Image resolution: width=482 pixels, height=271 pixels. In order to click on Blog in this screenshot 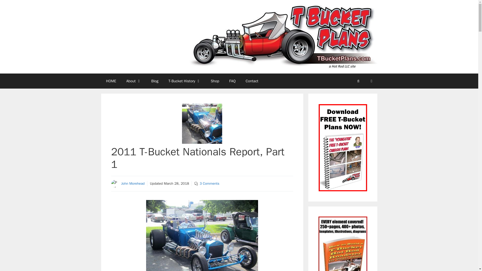, I will do `click(155, 81)`.